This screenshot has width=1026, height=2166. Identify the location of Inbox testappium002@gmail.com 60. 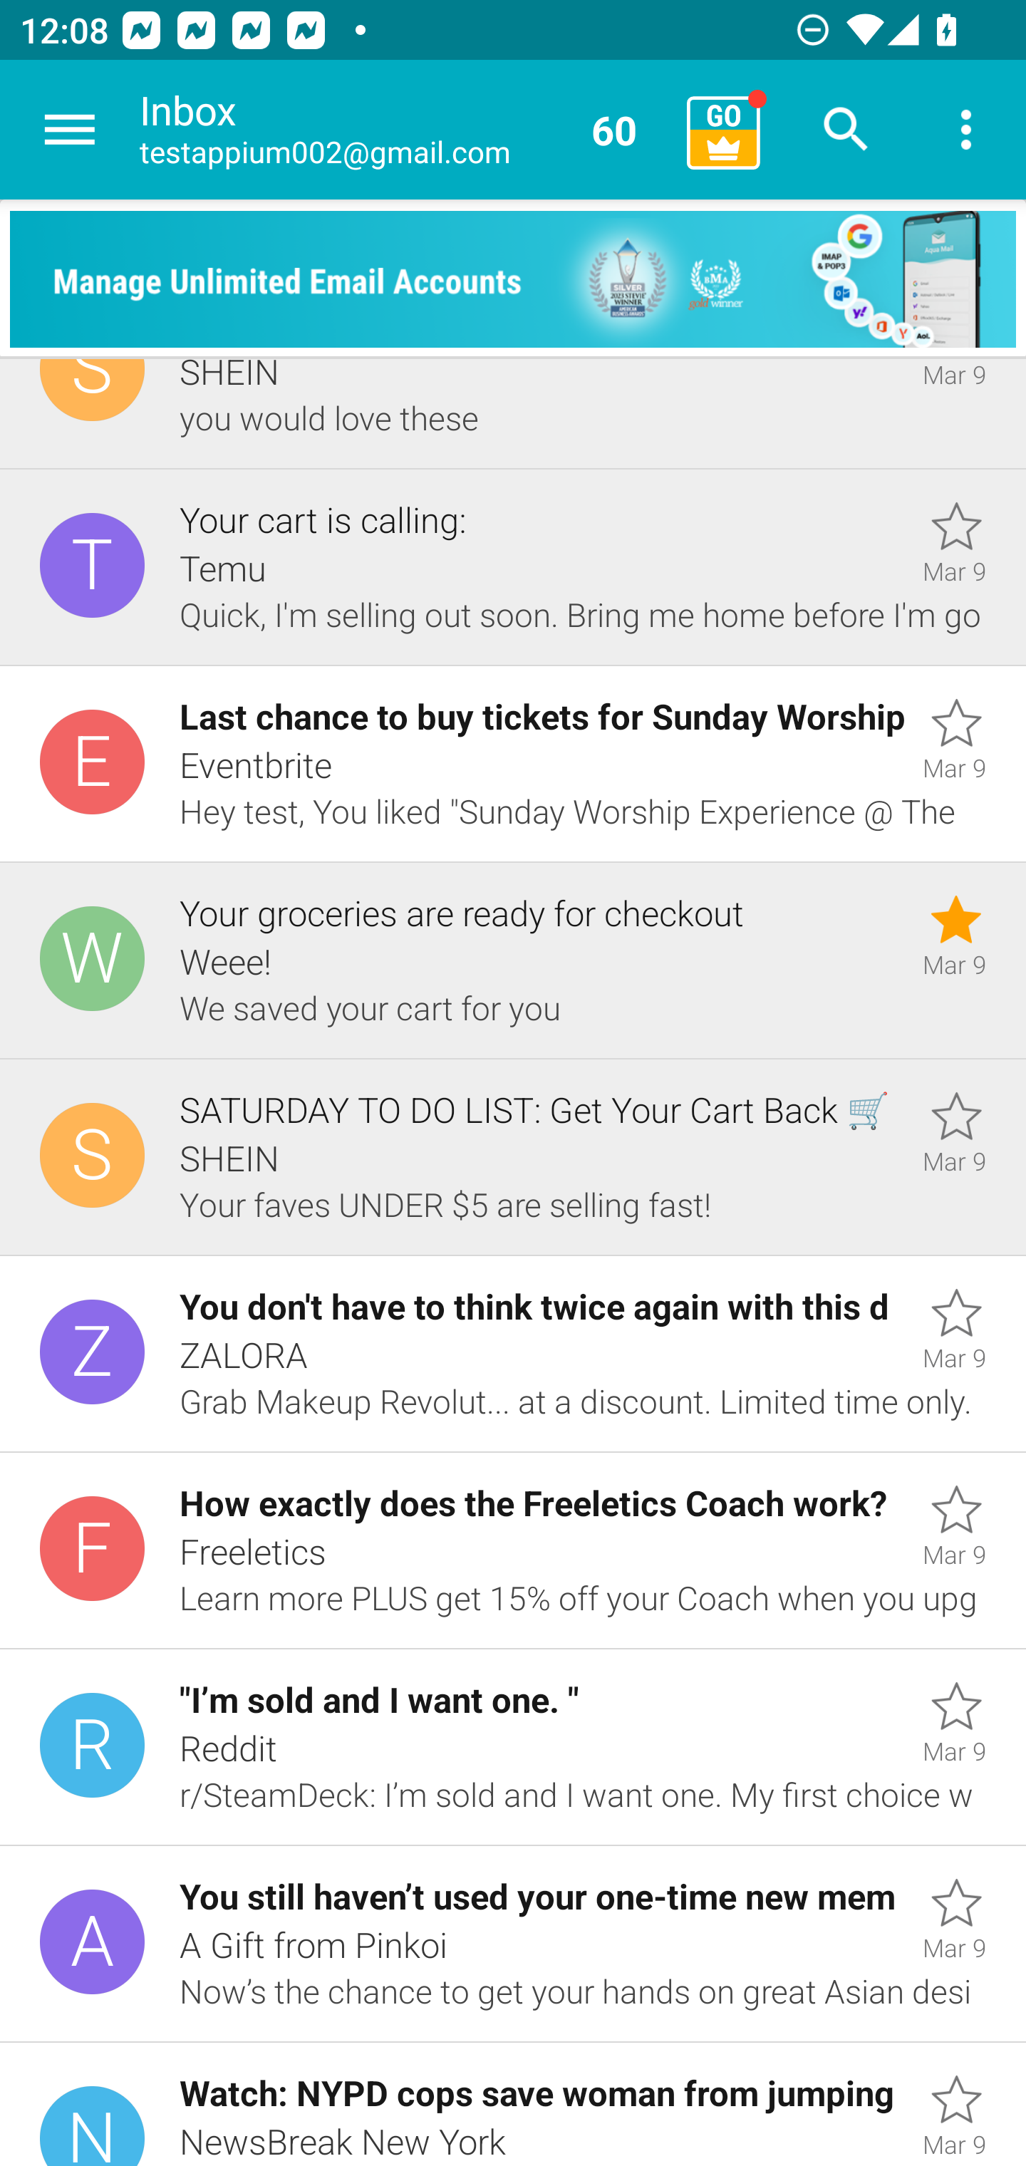
(403, 130).